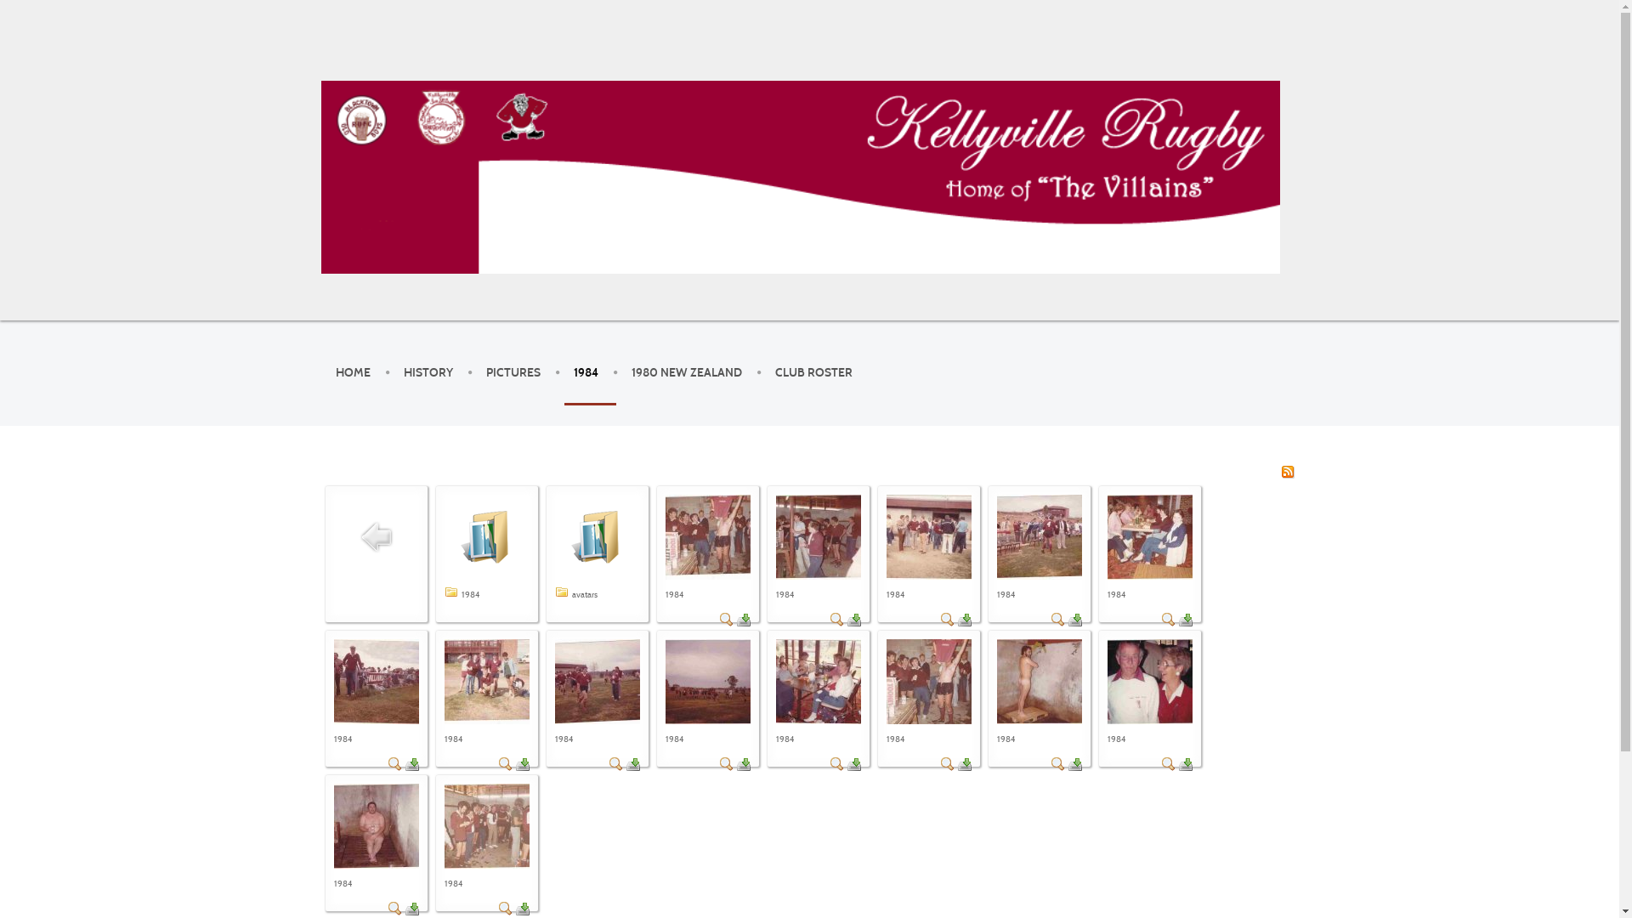 The width and height of the screenshot is (1632, 918). Describe the element at coordinates (1074, 619) in the screenshot. I see `Download` at that location.